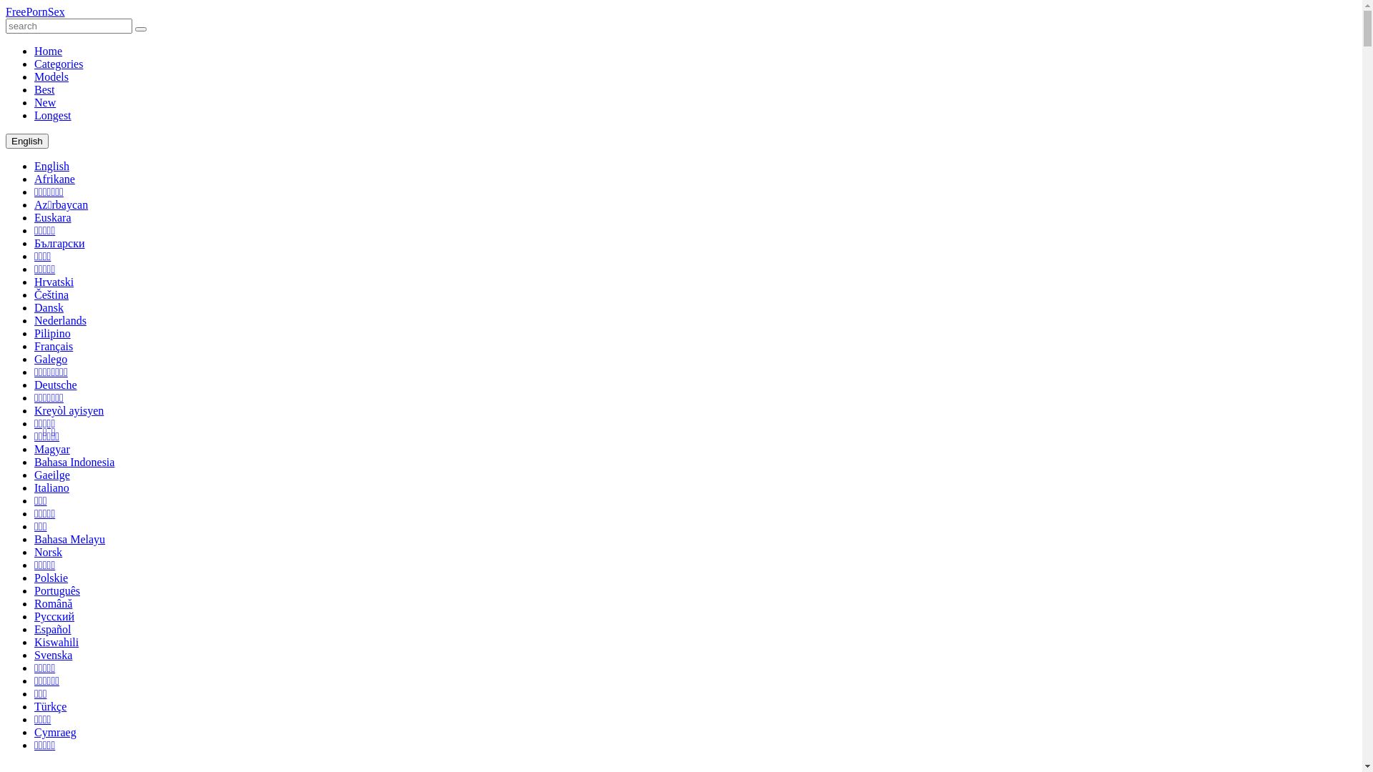 This screenshot has height=772, width=1373. What do you see at coordinates (54, 179) in the screenshot?
I see `Afrikane` at bounding box center [54, 179].